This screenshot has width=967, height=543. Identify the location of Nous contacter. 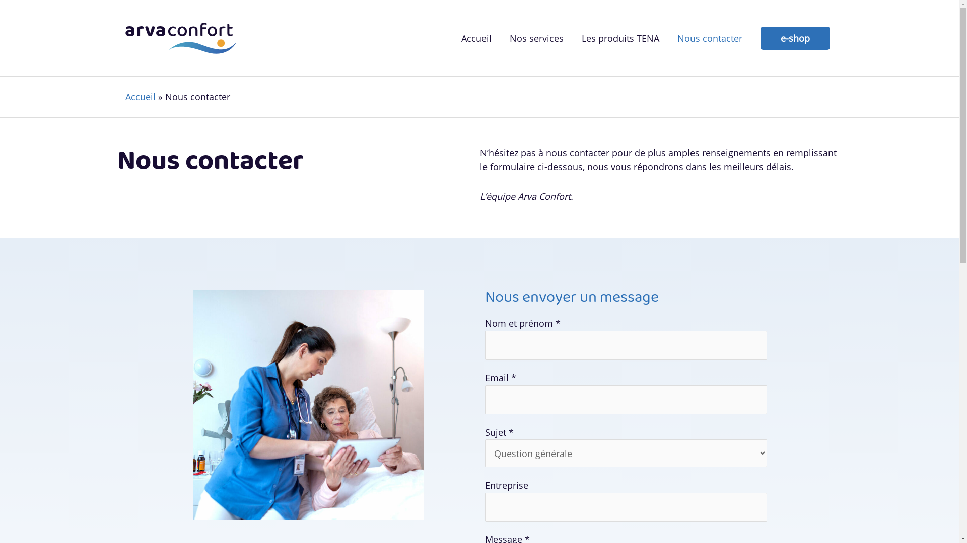
(709, 38).